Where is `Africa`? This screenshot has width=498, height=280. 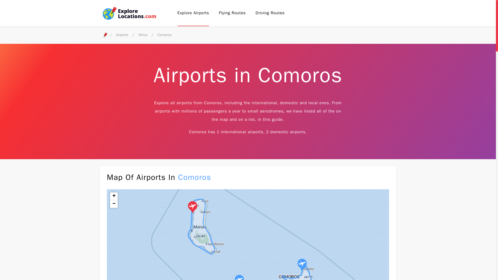 Africa is located at coordinates (143, 36).